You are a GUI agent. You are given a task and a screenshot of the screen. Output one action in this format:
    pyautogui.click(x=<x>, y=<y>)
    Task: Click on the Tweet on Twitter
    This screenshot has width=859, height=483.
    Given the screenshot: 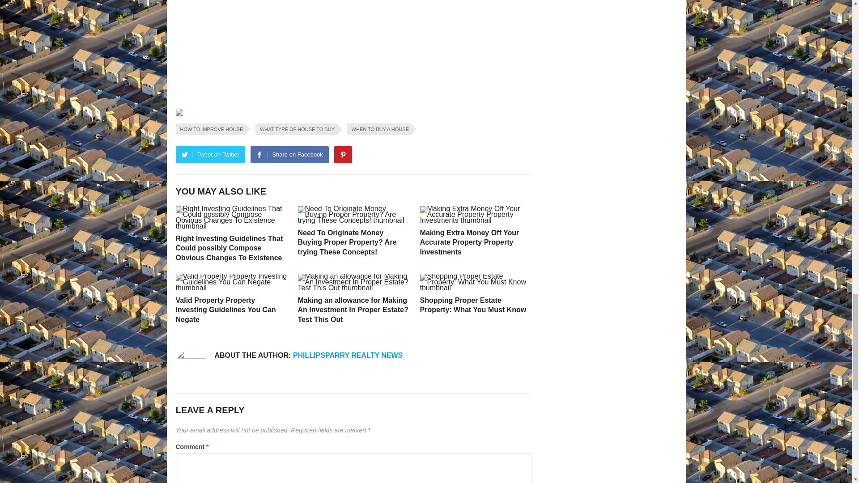 What is the action you would take?
    pyautogui.click(x=210, y=130)
    